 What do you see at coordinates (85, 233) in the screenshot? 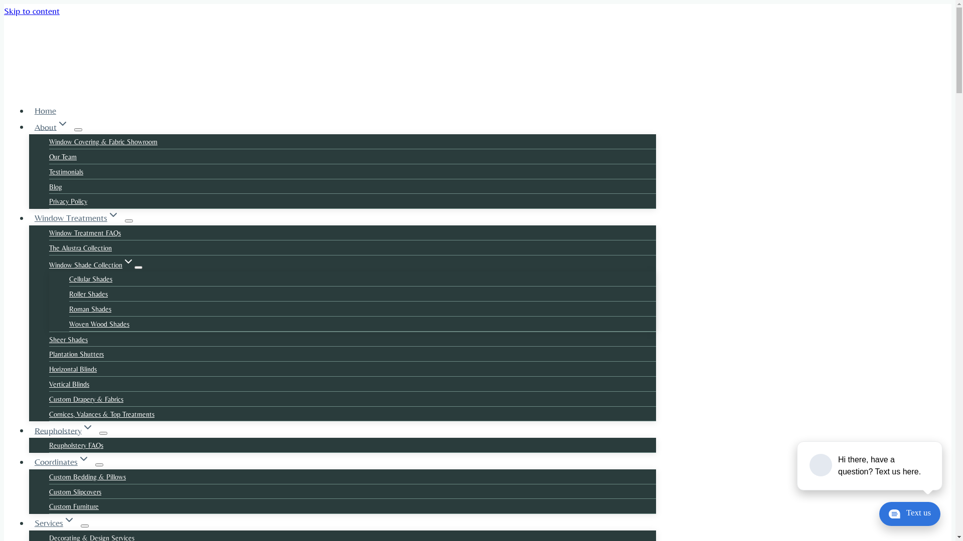
I see `Window Treatment FAQs` at bounding box center [85, 233].